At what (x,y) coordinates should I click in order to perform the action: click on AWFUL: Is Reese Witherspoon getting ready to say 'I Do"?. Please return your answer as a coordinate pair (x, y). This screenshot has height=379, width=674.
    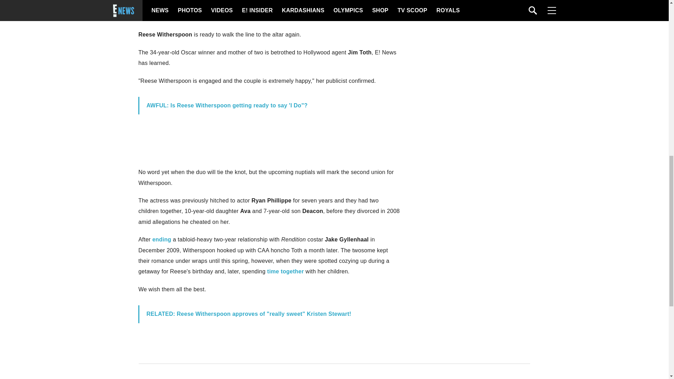
    Looking at the image, I should click on (227, 105).